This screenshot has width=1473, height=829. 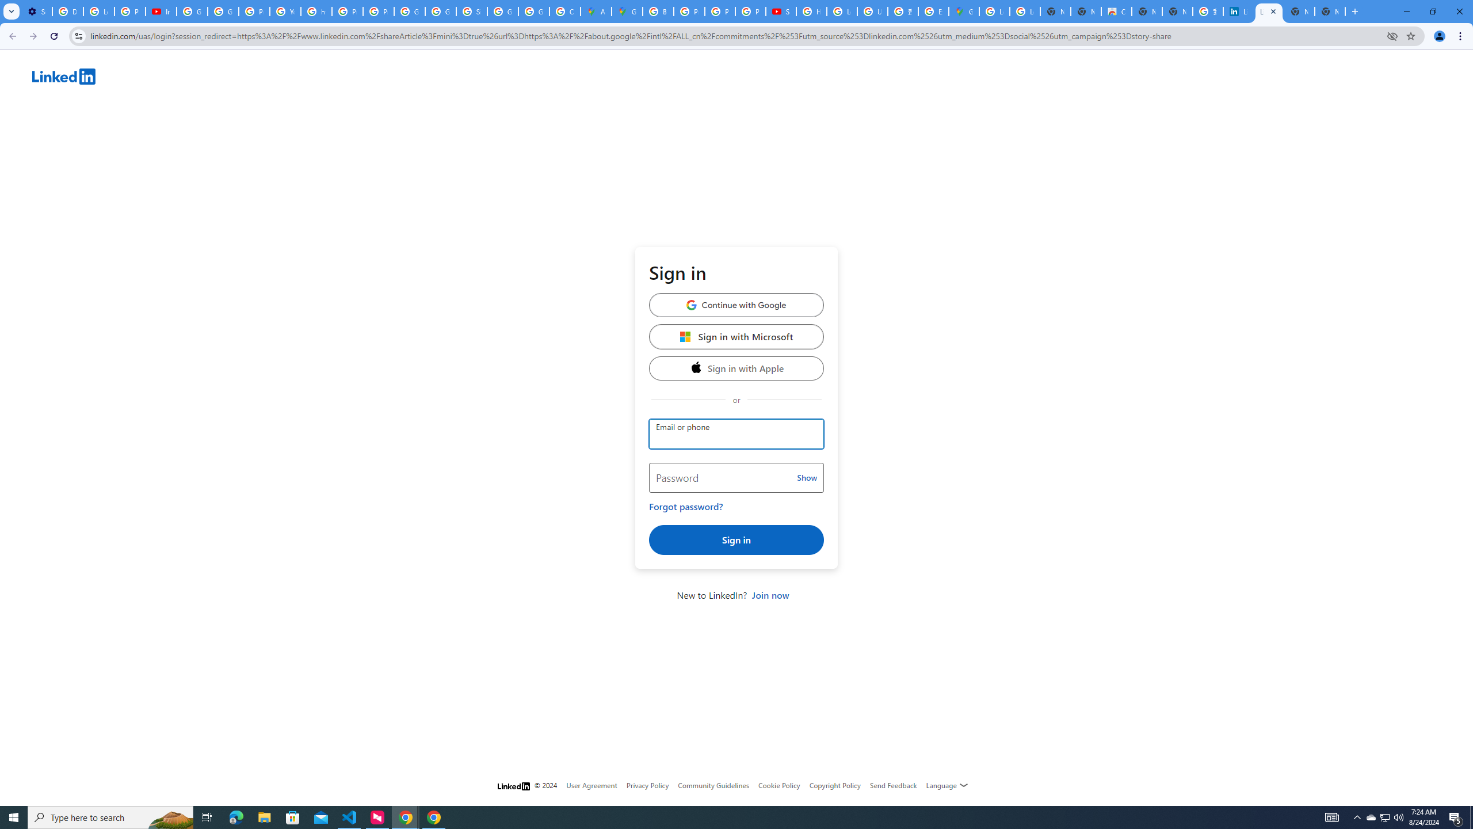 I want to click on Learn how to find your photos - Google Photos Help, so click(x=98, y=12).